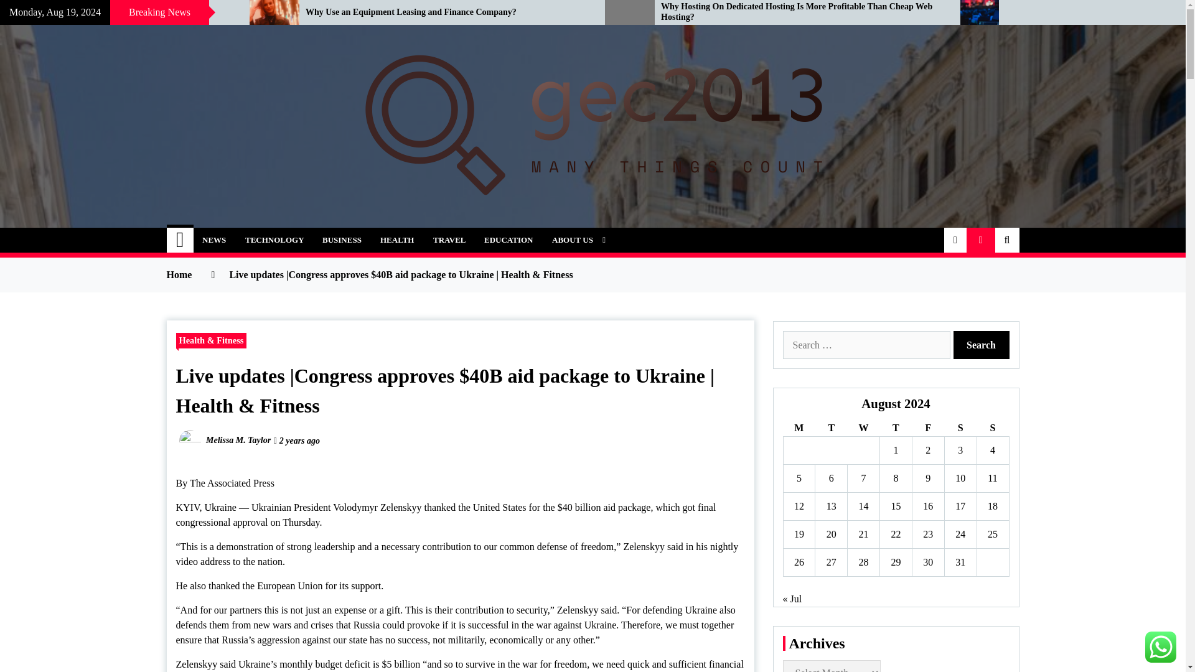 The width and height of the screenshot is (1195, 672). Describe the element at coordinates (927, 428) in the screenshot. I see `Friday` at that location.